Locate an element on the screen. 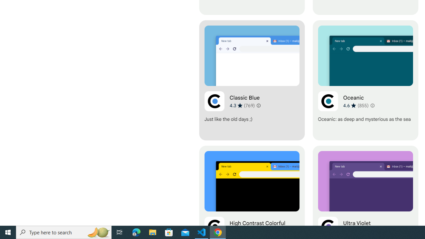  Average rating 4.6 out of 5 stars. 855 ratings. is located at coordinates (356, 105).